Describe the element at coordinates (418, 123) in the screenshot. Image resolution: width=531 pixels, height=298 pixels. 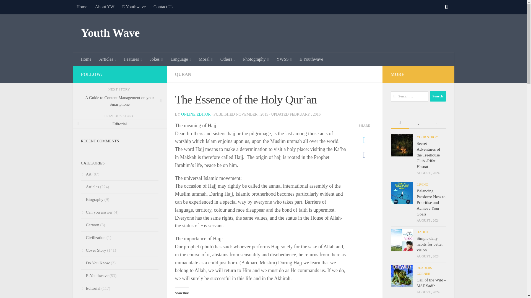
I see `Popular Posts` at that location.